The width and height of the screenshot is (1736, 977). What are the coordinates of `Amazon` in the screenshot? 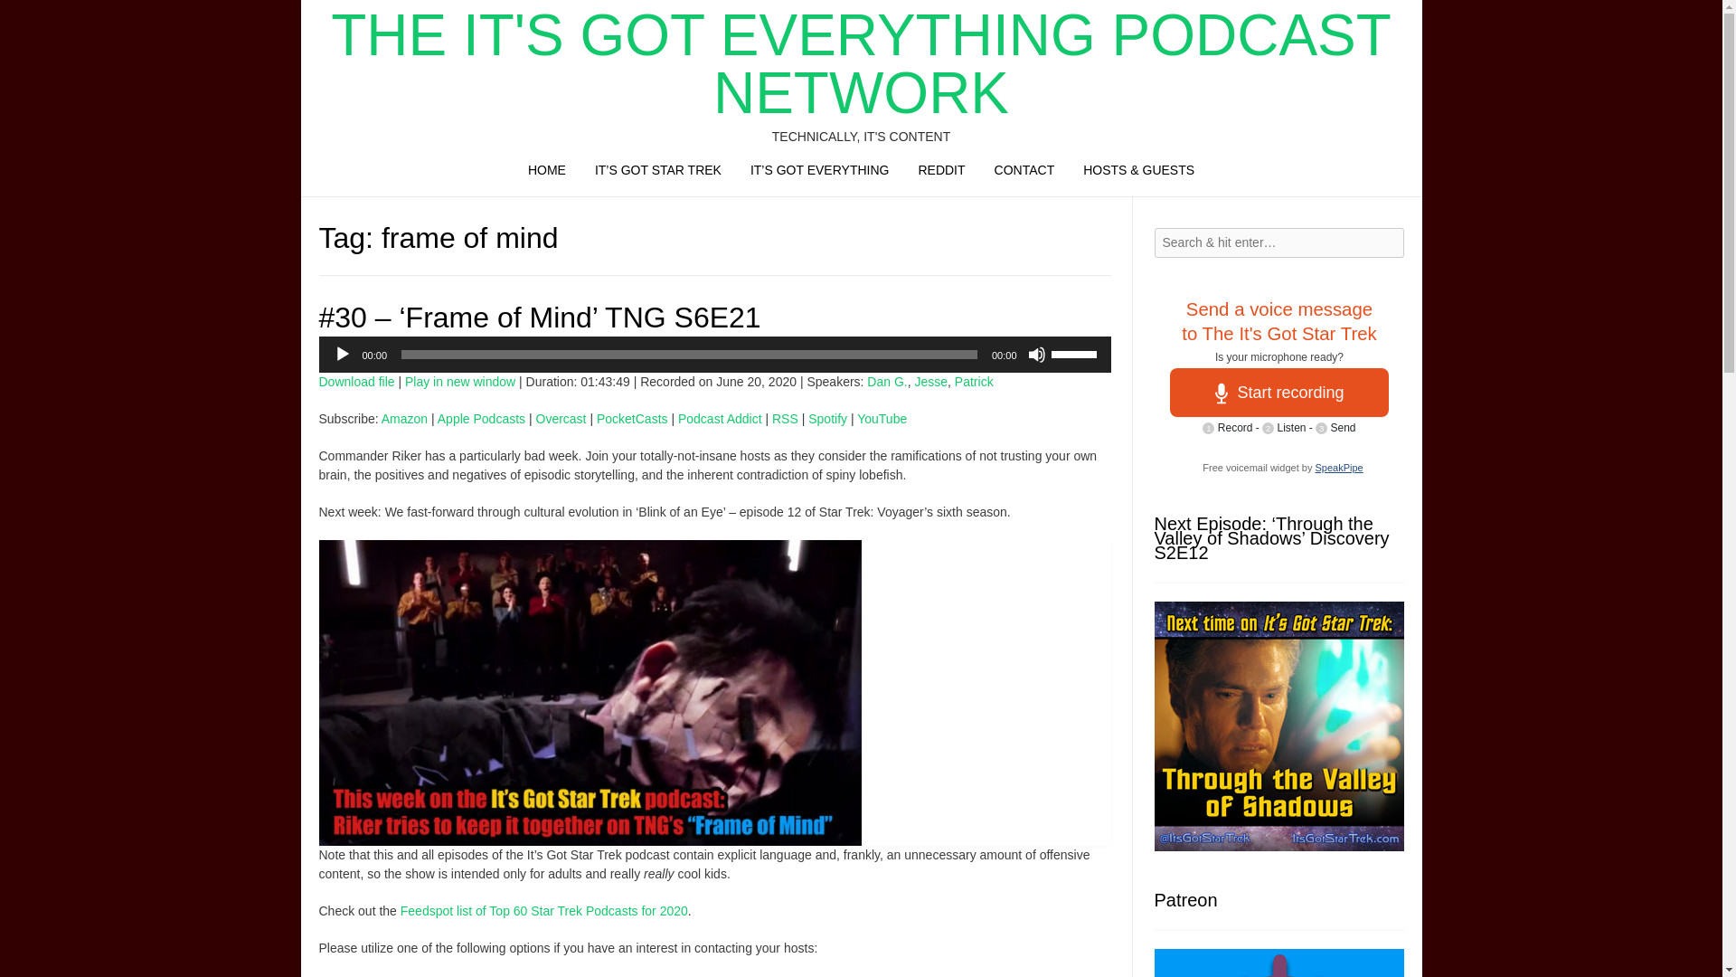 It's located at (404, 418).